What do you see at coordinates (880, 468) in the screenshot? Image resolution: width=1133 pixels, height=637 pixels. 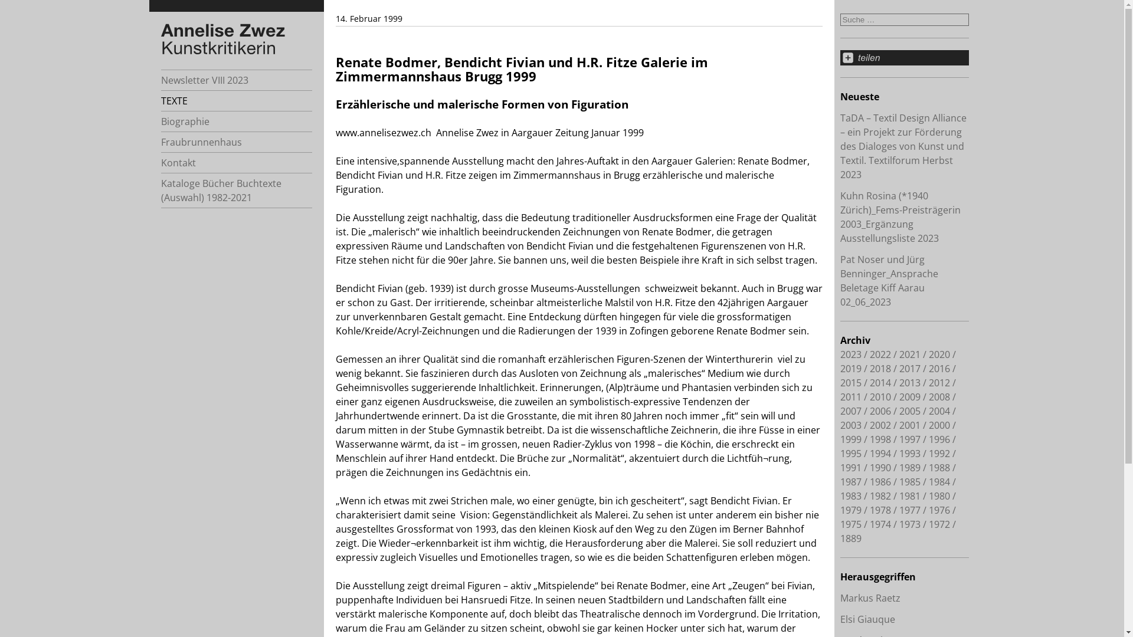 I see `1990` at bounding box center [880, 468].